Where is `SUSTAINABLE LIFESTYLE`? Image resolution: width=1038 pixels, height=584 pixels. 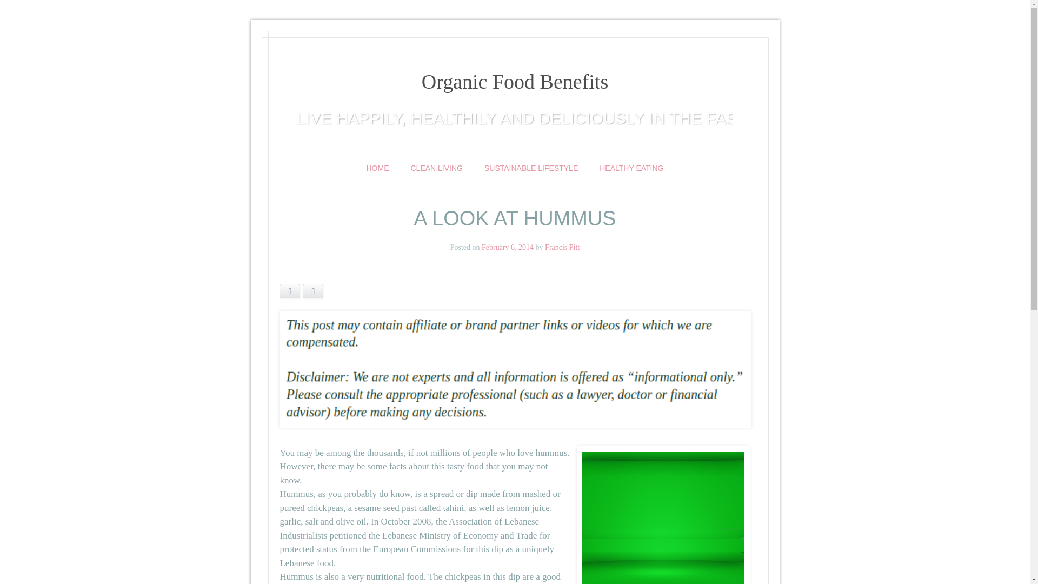
SUSTAINABLE LIFESTYLE is located at coordinates (531, 168).